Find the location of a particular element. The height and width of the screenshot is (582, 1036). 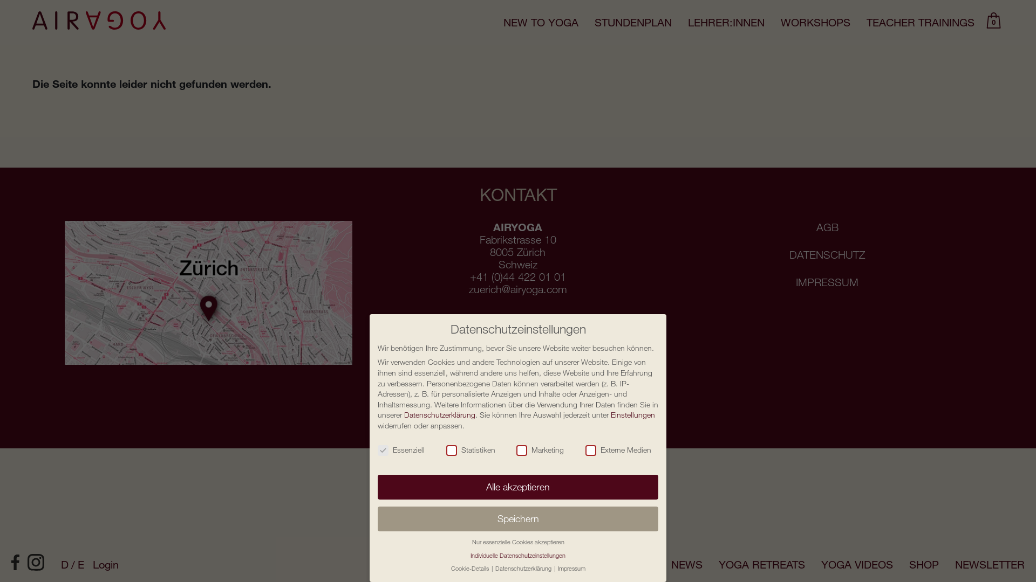

NEWS is located at coordinates (687, 565).